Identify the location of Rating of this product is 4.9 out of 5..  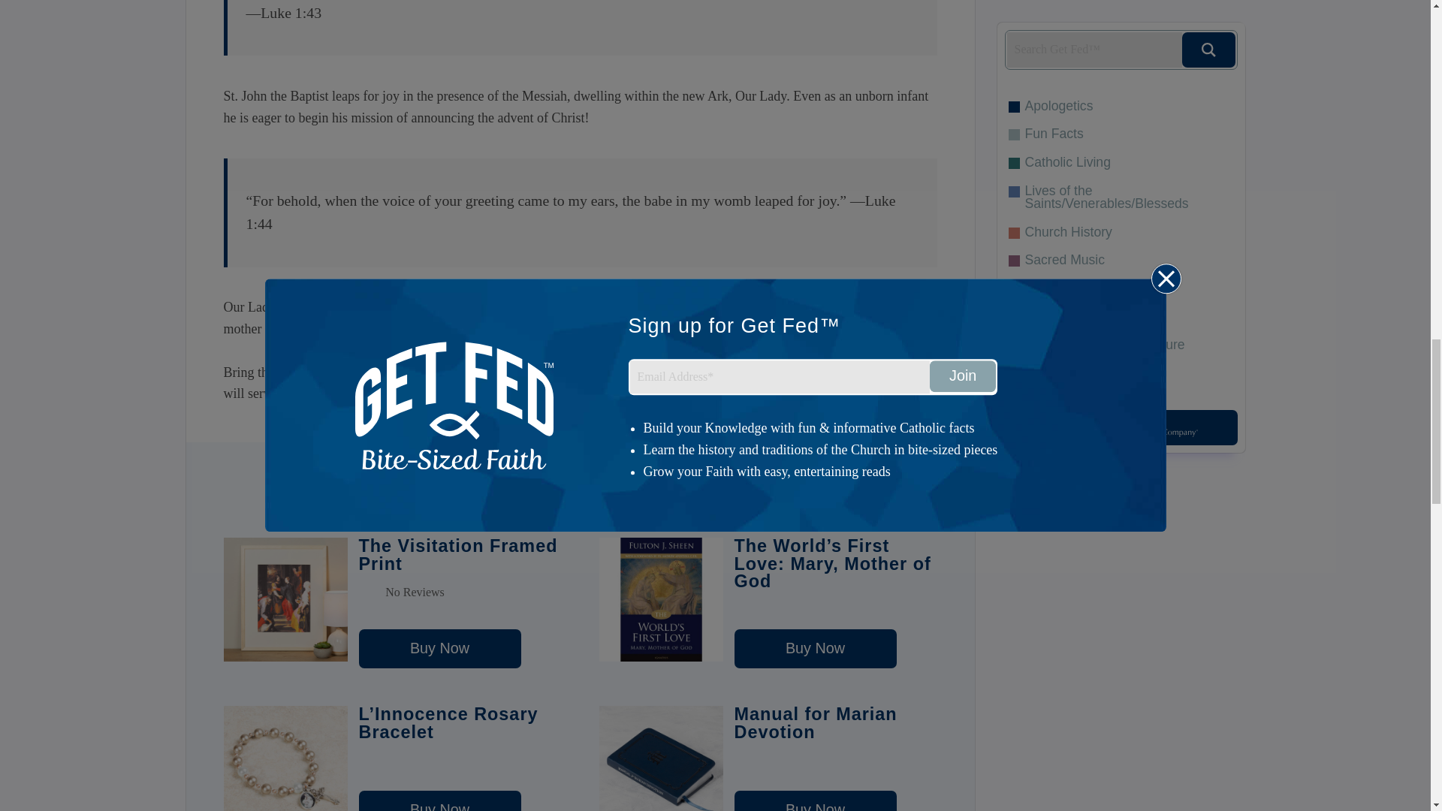
(835, 760).